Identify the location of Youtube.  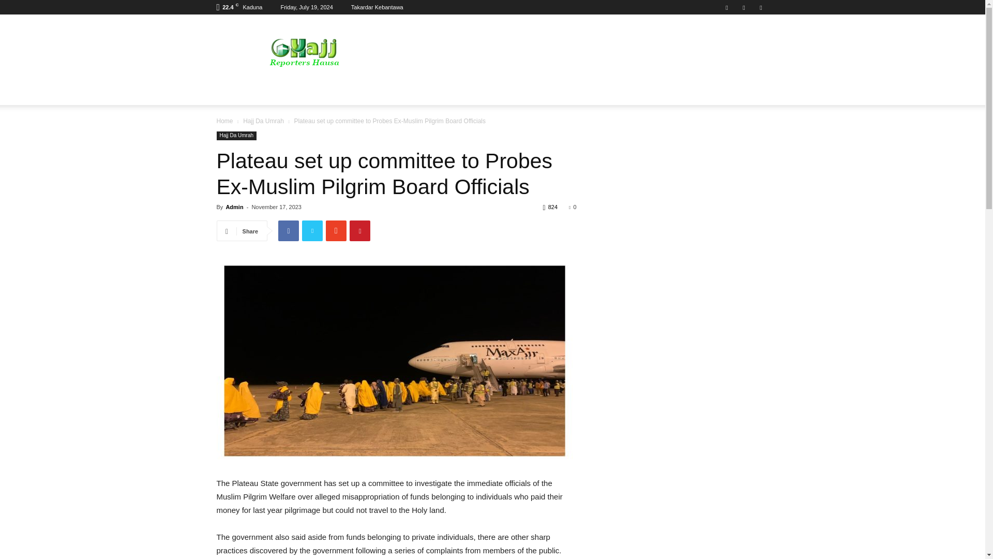
(760, 7).